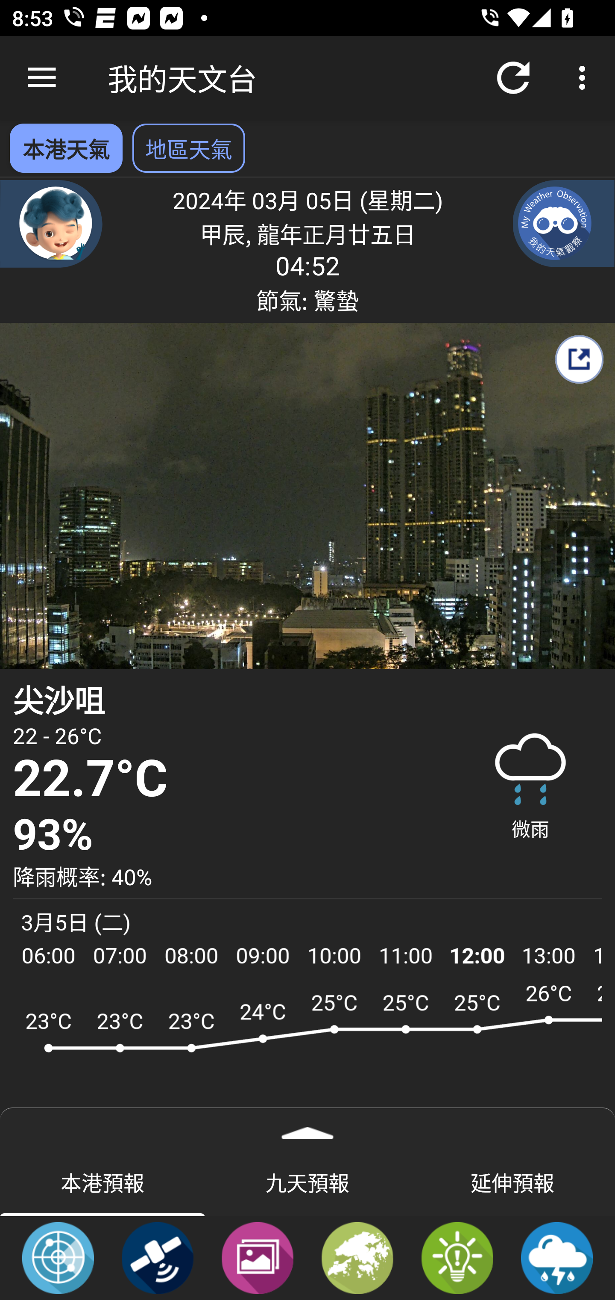 This screenshot has width=615, height=1300. Describe the element at coordinates (564, 223) in the screenshot. I see `我的天氣觀察` at that location.